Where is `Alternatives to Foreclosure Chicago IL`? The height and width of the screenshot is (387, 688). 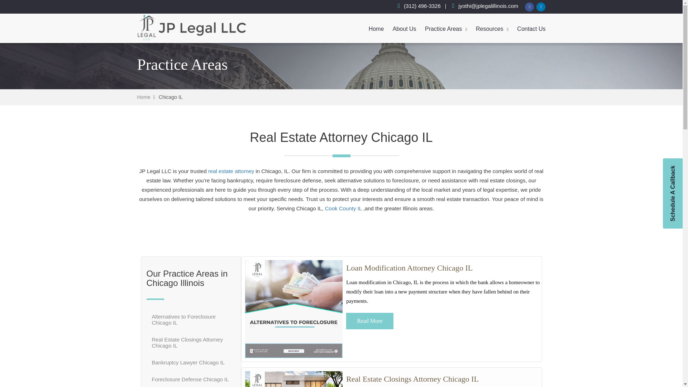
Alternatives to Foreclosure Chicago IL is located at coordinates (191, 320).